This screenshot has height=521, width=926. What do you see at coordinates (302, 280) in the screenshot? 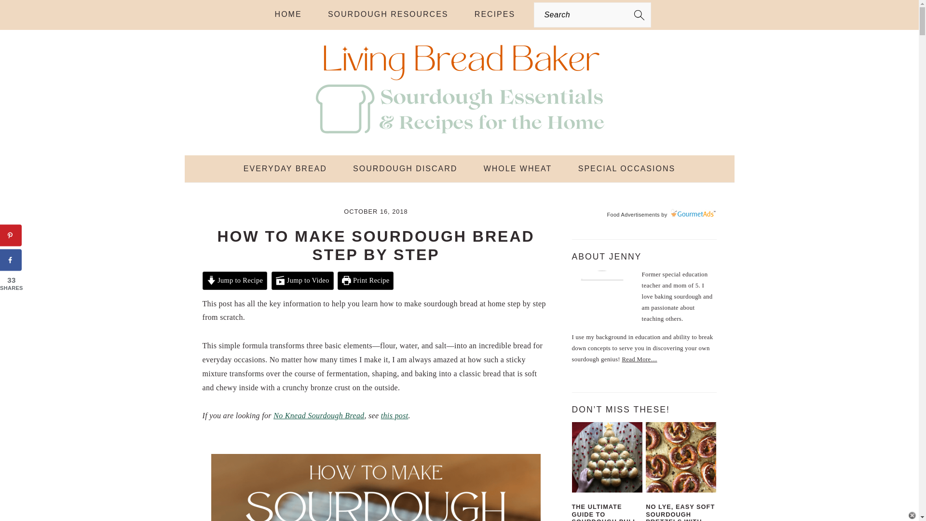
I see `Jump to Video` at bounding box center [302, 280].